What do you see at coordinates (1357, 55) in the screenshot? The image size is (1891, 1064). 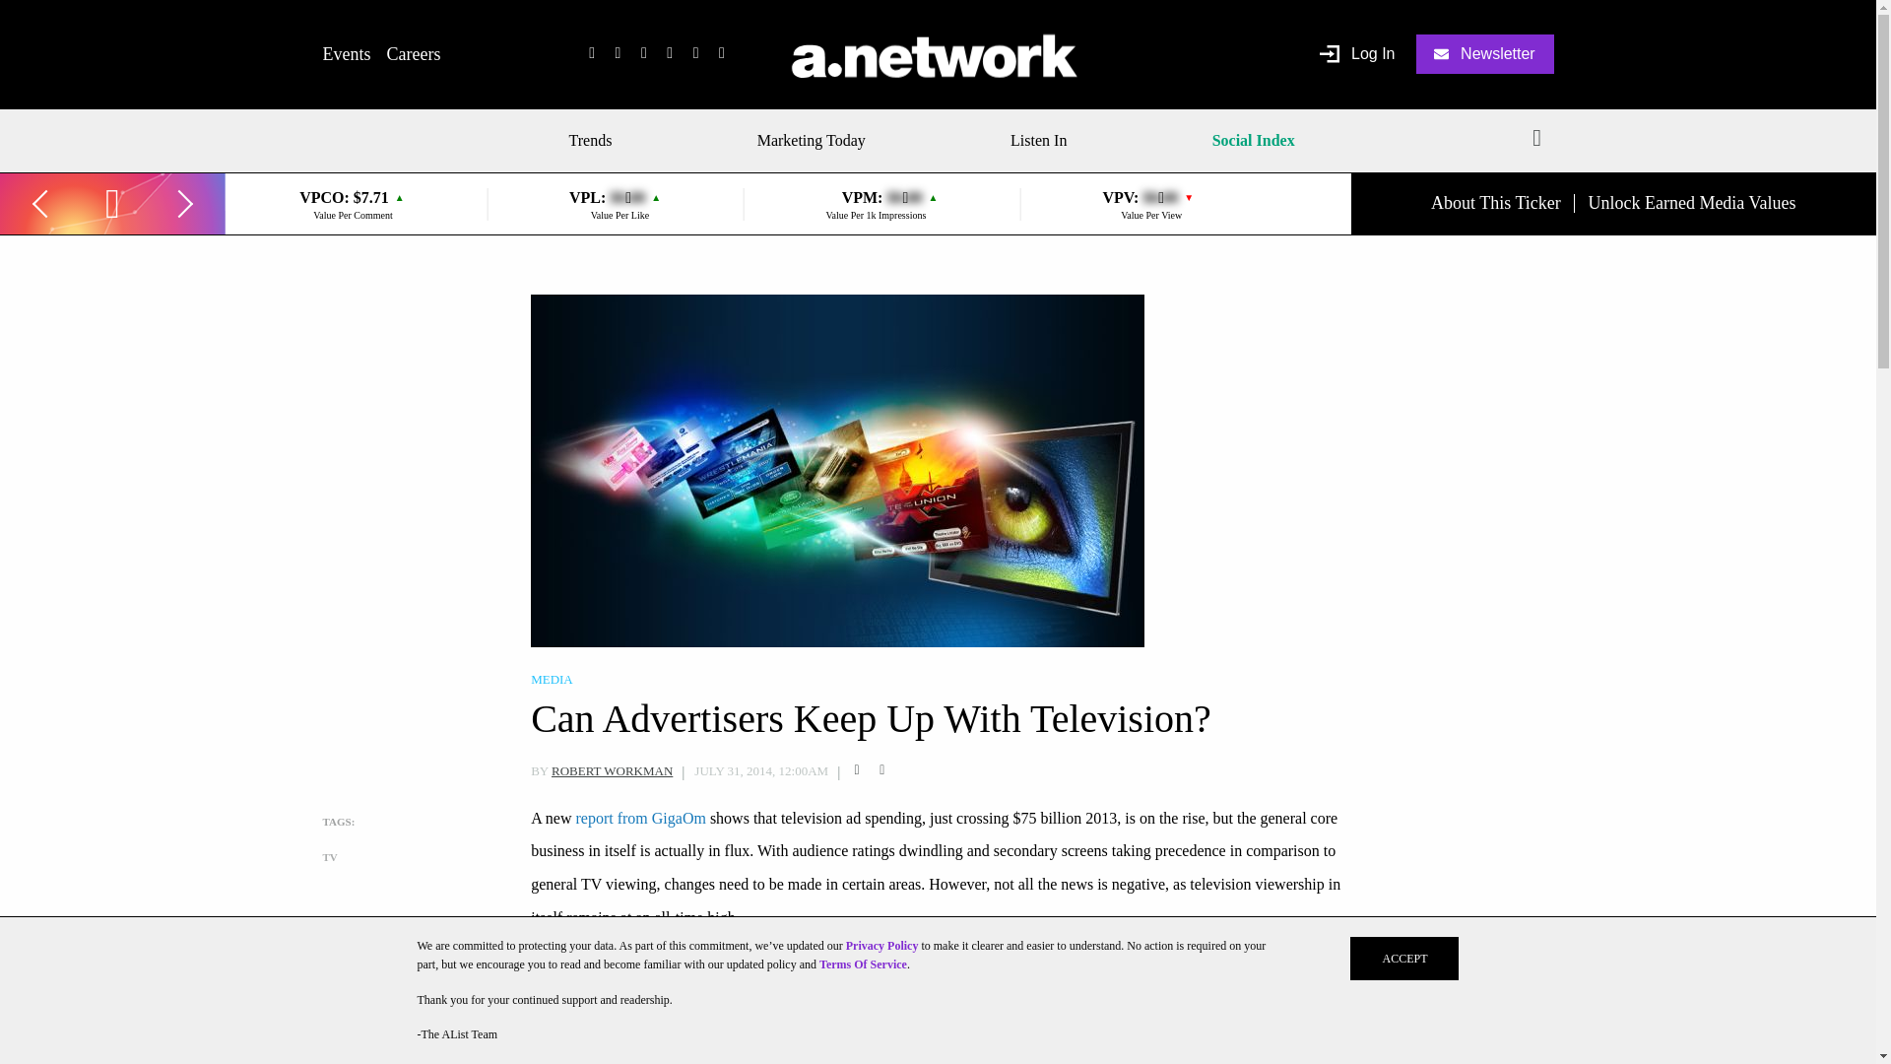 I see `Log In` at bounding box center [1357, 55].